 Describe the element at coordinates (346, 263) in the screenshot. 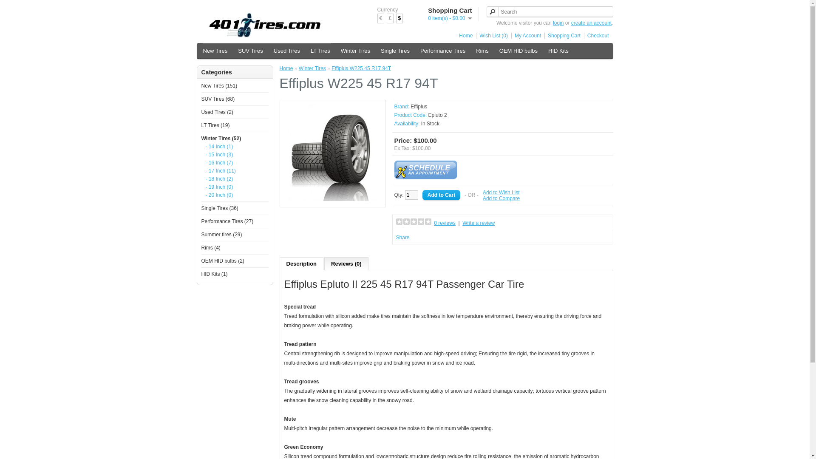

I see `Reviews (0)` at that location.